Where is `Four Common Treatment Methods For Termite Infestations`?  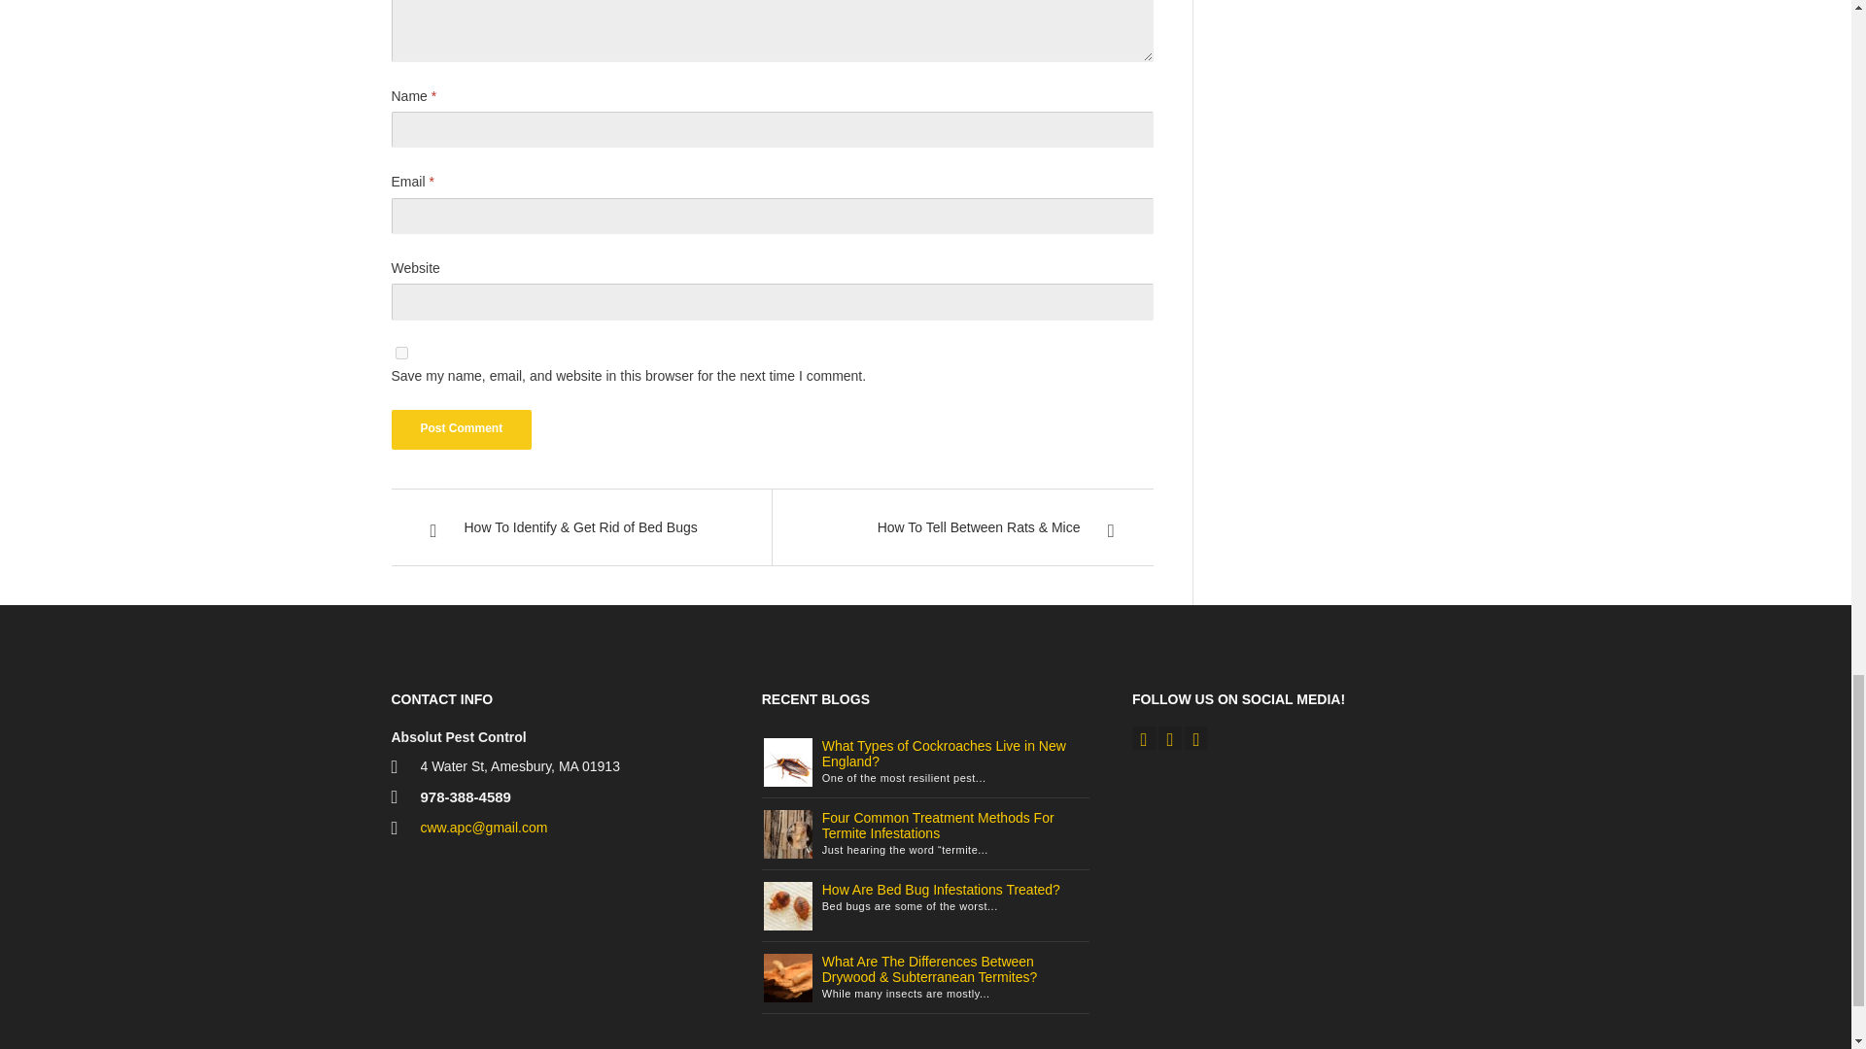
Four Common Treatment Methods For Termite Infestations is located at coordinates (938, 826).